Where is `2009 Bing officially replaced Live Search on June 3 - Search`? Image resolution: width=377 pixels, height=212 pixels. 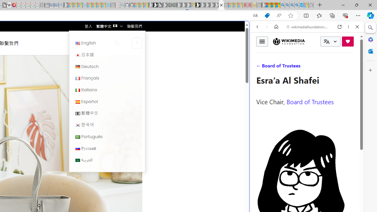
2009 Bing officially replaced Live Search on June 3 - Search is located at coordinates (287, 5).